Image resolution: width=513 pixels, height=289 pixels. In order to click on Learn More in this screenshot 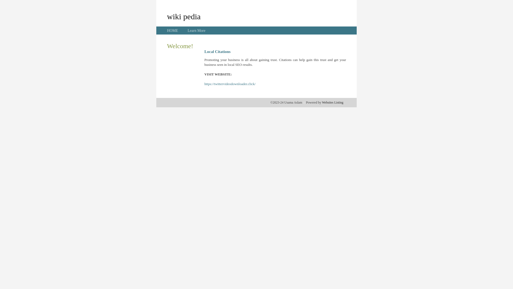, I will do `click(196, 31)`.